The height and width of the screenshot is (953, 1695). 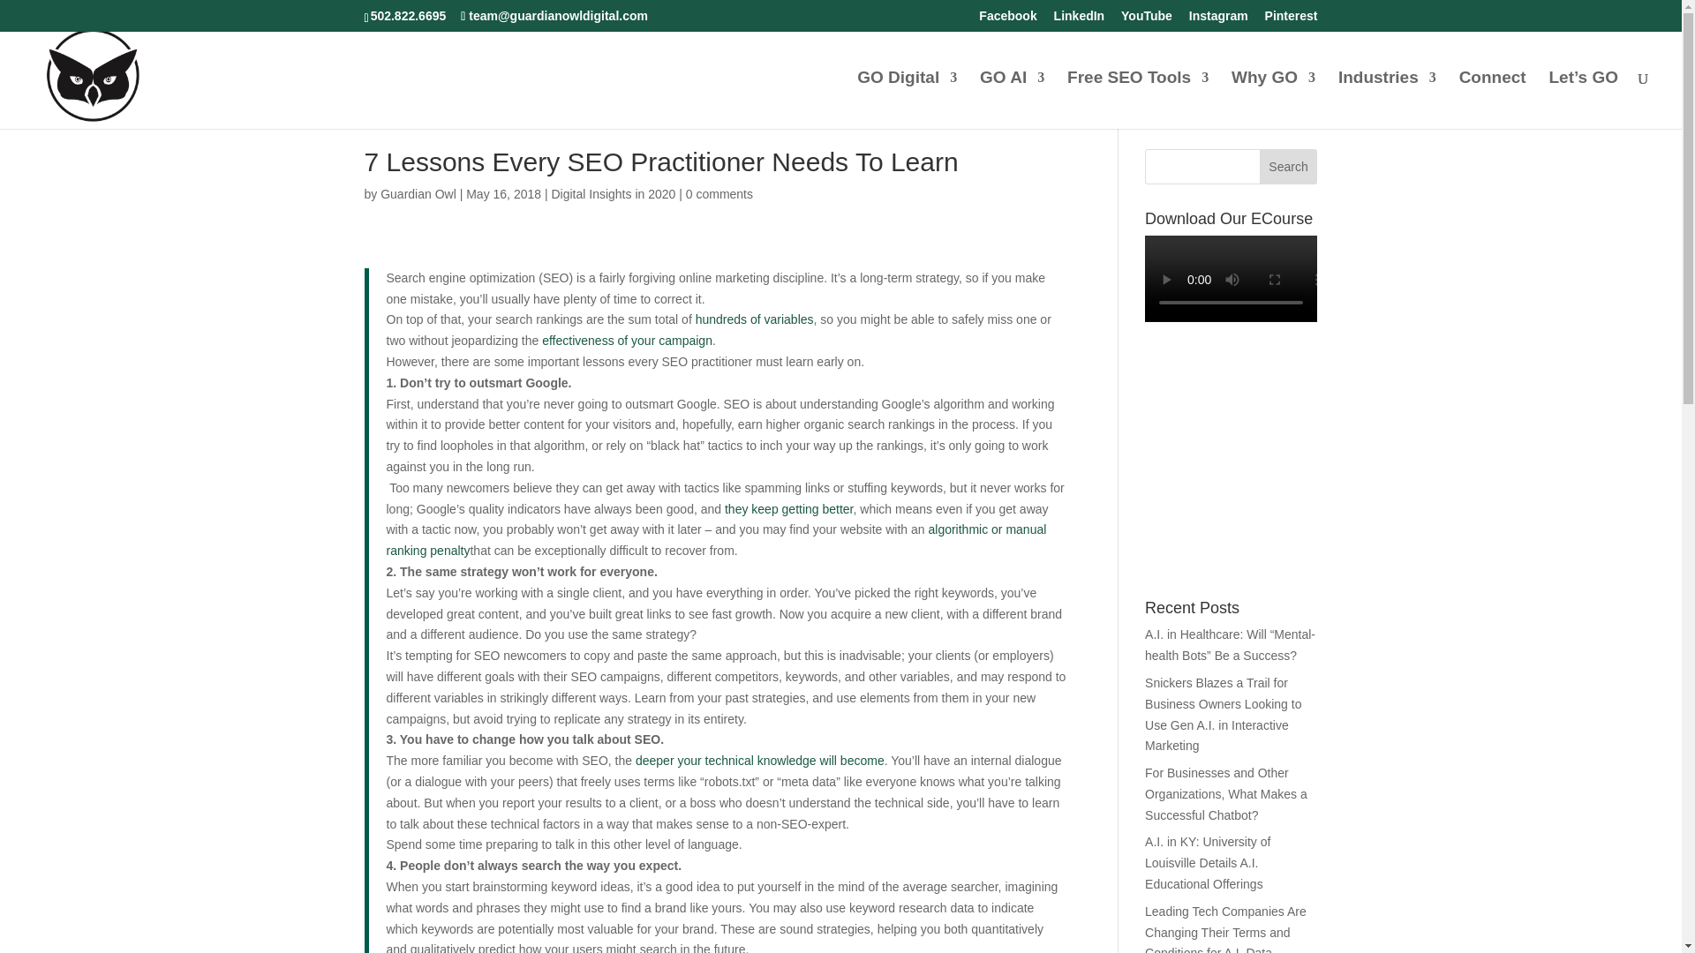 What do you see at coordinates (418, 193) in the screenshot?
I see `Posts by Guardian Owl` at bounding box center [418, 193].